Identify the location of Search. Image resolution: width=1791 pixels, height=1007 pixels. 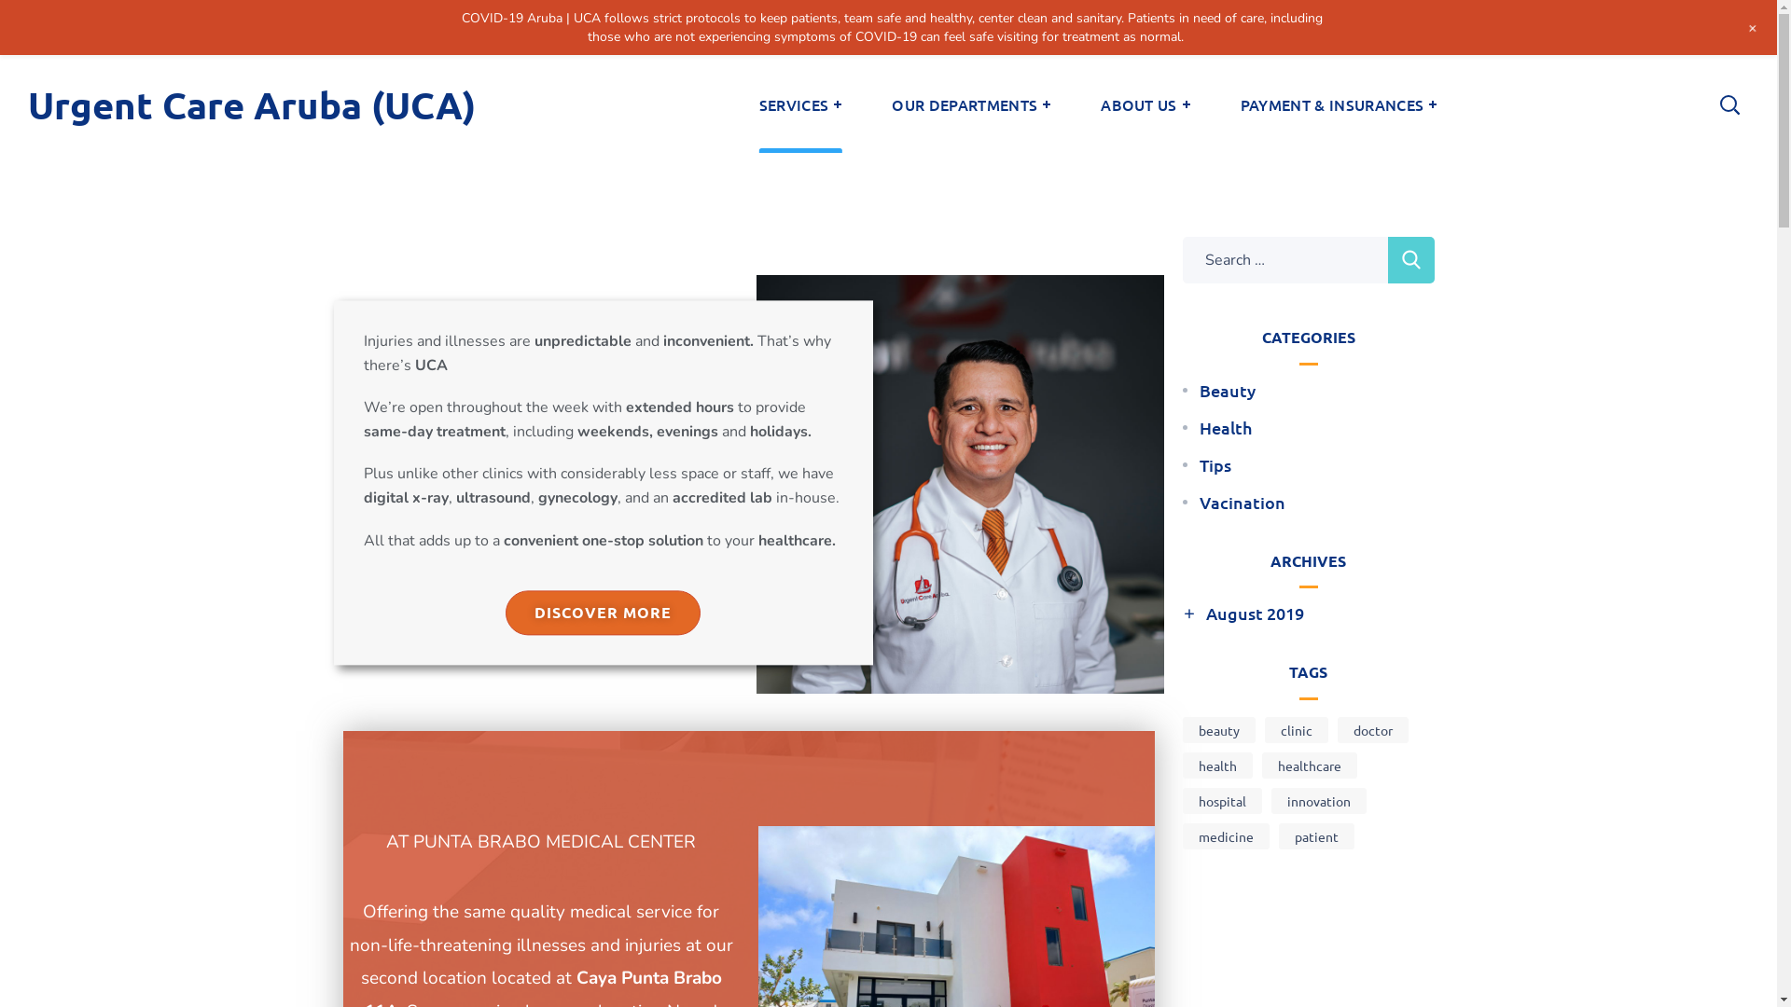
(1681, 200).